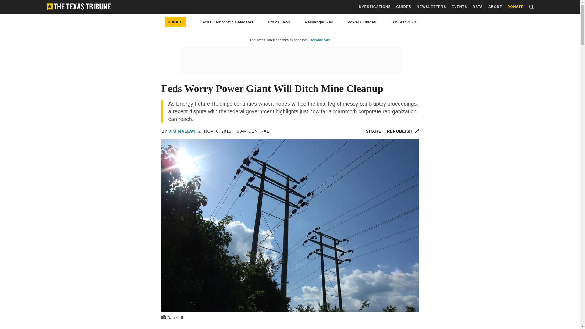 This screenshot has height=329, width=585. Describe the element at coordinates (319, 40) in the screenshot. I see `Become one` at that location.